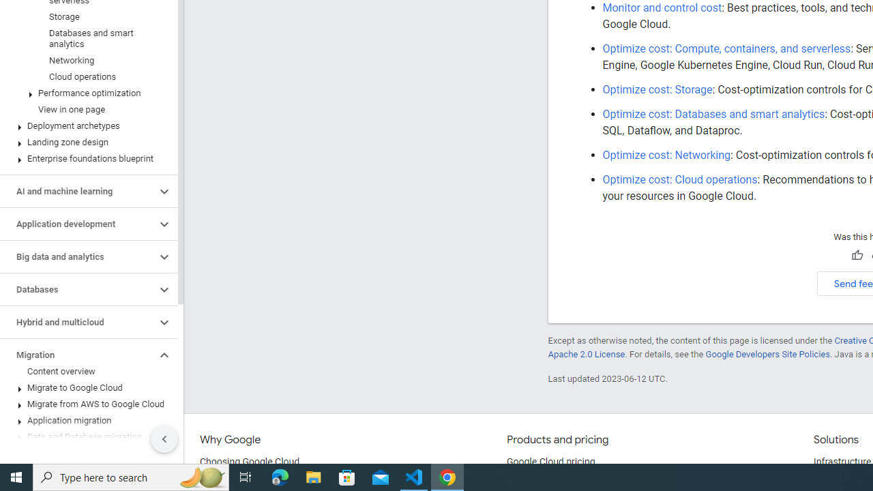 The image size is (873, 491). Describe the element at coordinates (680, 179) in the screenshot. I see `Optimize cost: Cloud operations` at that location.